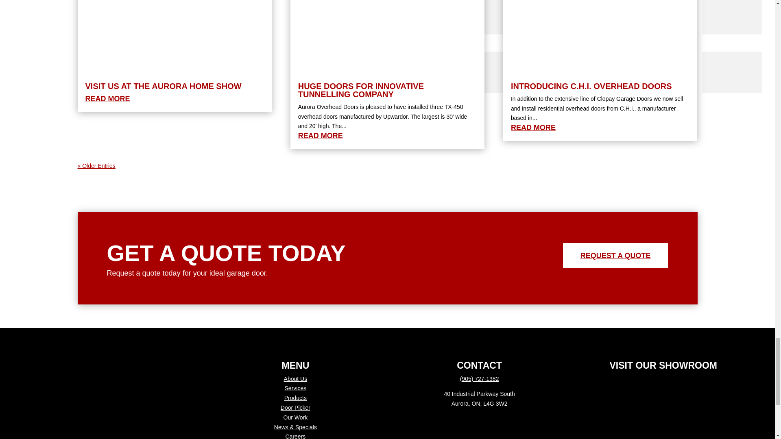 The height and width of the screenshot is (439, 781). I want to click on VISIT US AT THE AURORA HOME SHOW, so click(163, 86).